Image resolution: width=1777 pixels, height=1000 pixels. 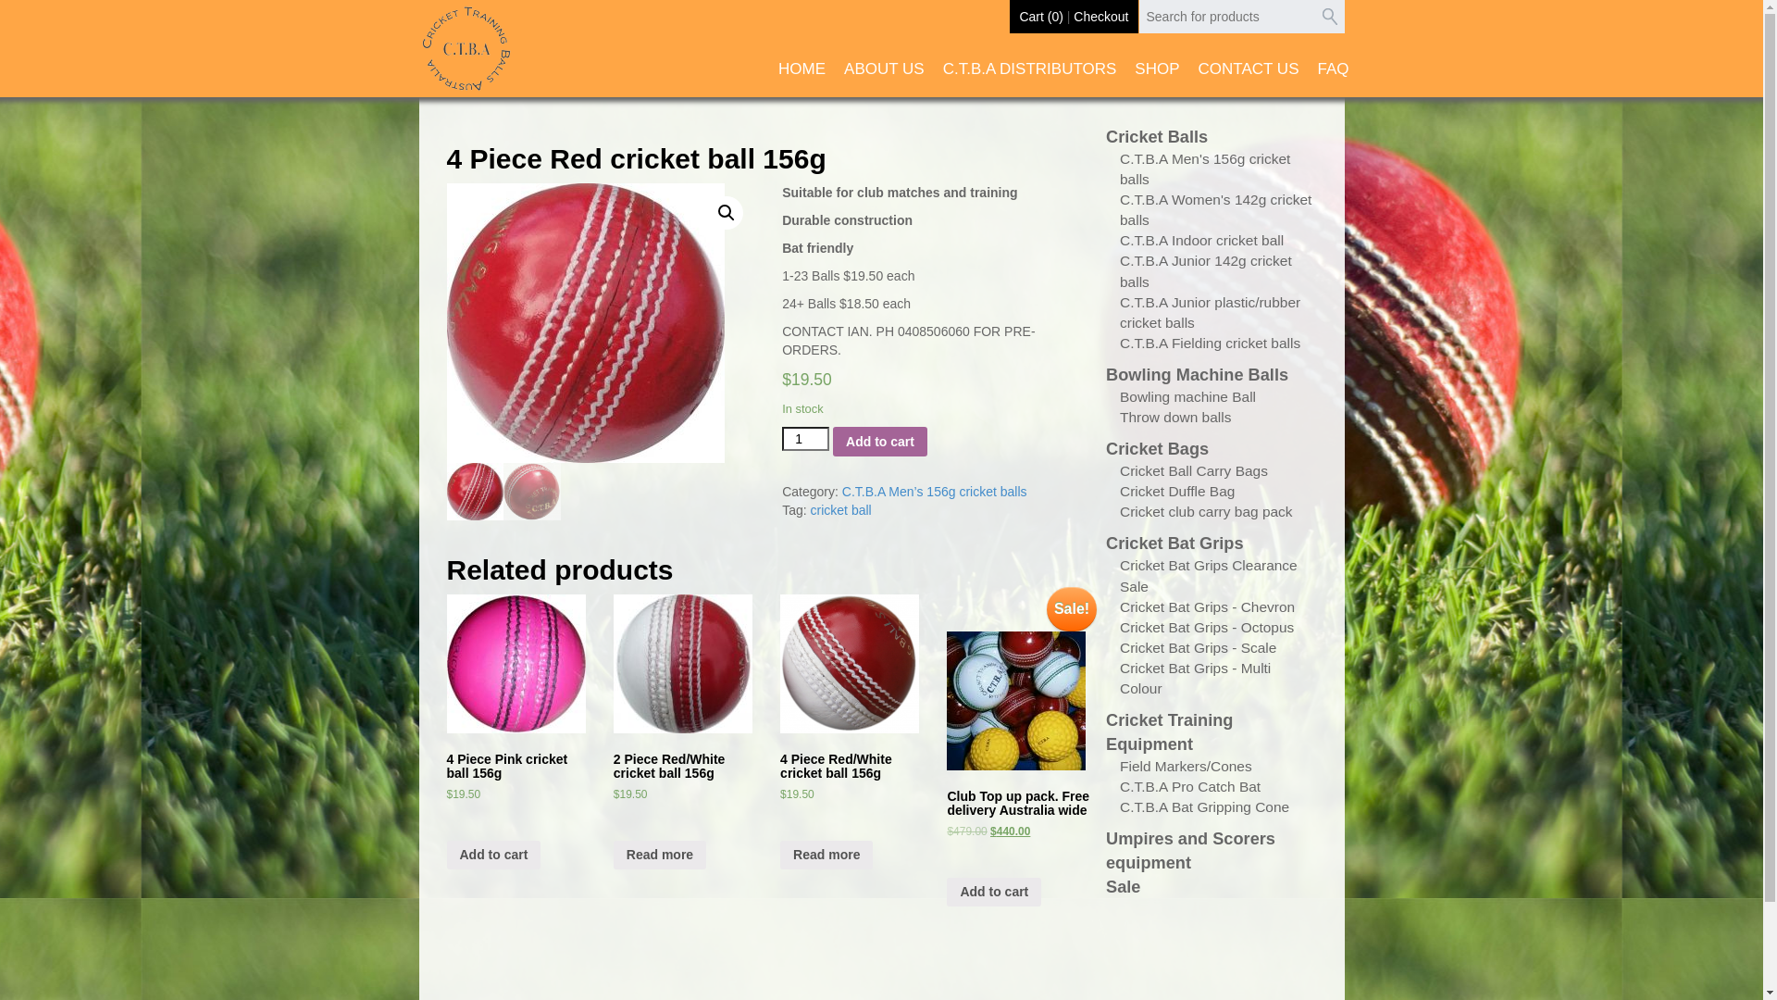 What do you see at coordinates (1207, 607) in the screenshot?
I see `Cricket Bat Grips - Chevron` at bounding box center [1207, 607].